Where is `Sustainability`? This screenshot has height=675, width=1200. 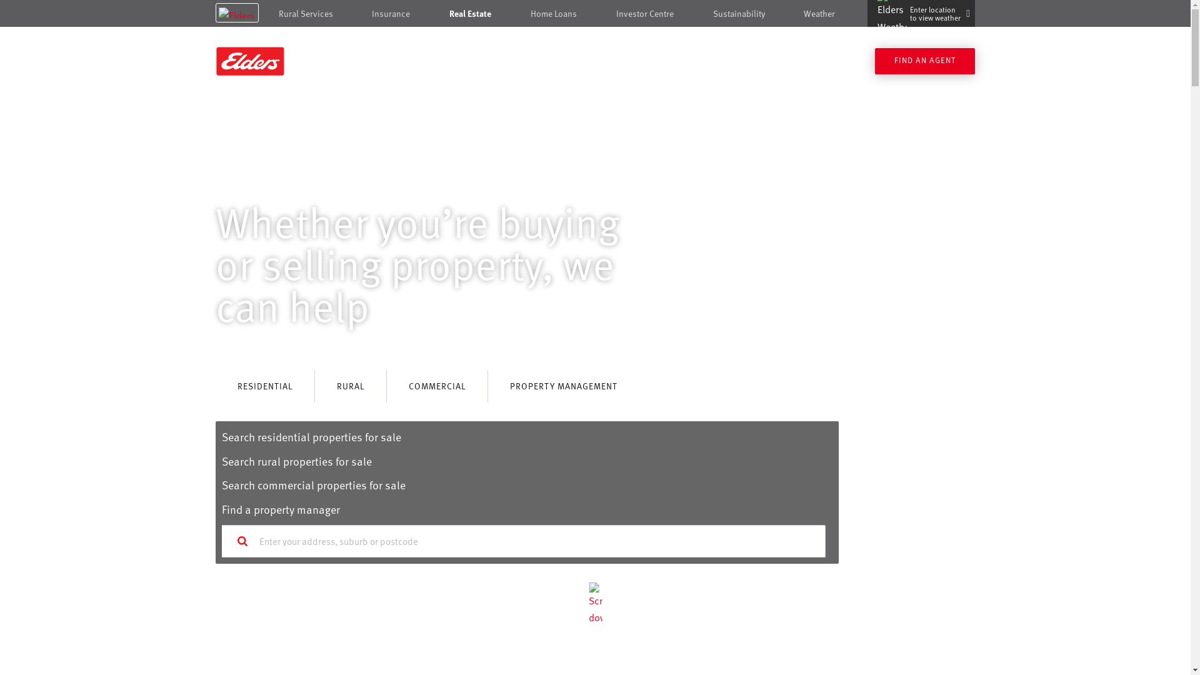 Sustainability is located at coordinates (739, 14).